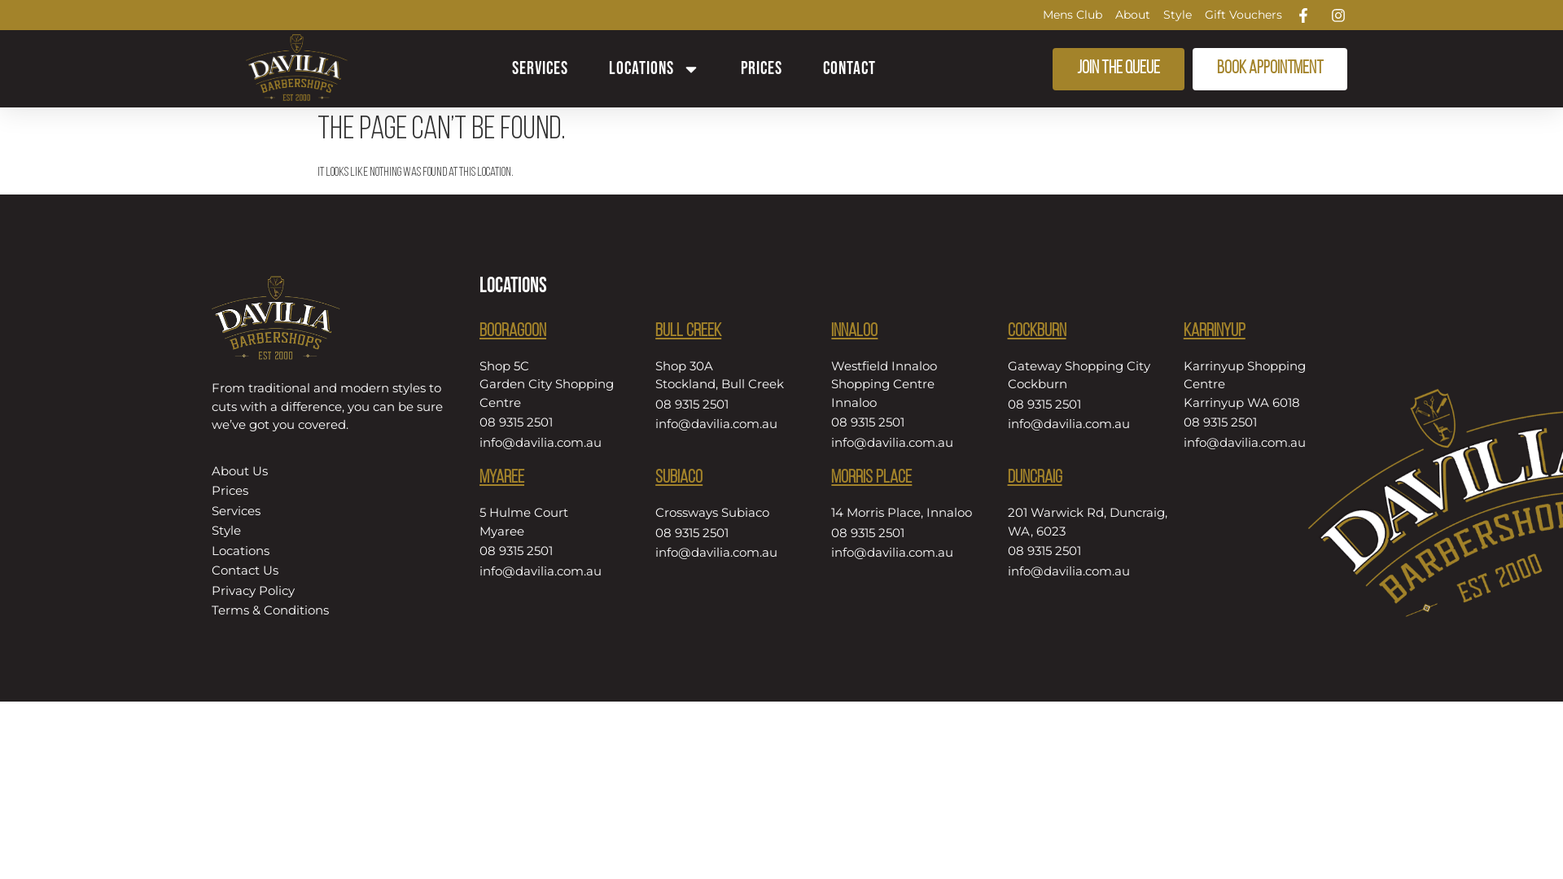 This screenshot has height=879, width=1563. What do you see at coordinates (1088, 571) in the screenshot?
I see `info@davilia.com.au` at bounding box center [1088, 571].